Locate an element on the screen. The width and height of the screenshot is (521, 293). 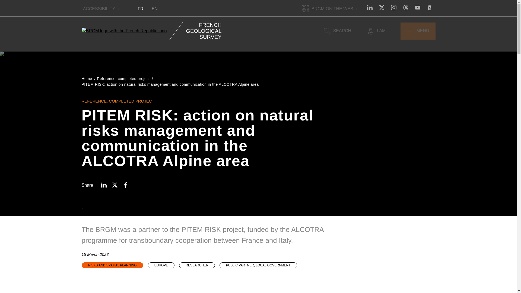
I AM is located at coordinates (377, 31).